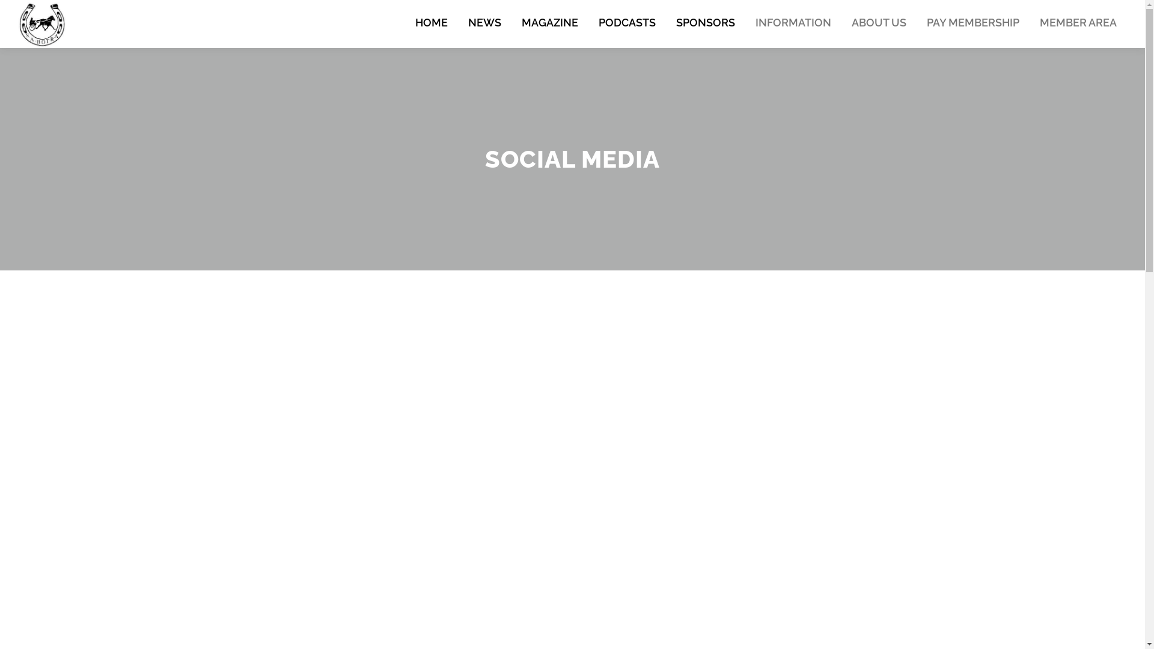 The image size is (1154, 649). What do you see at coordinates (1078, 23) in the screenshot?
I see `MEMBER AREA` at bounding box center [1078, 23].